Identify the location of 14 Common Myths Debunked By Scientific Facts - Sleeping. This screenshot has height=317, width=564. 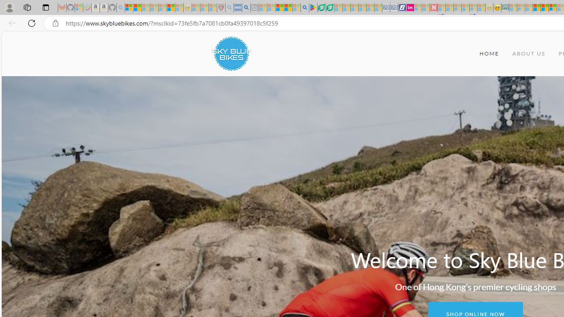
(449, 8).